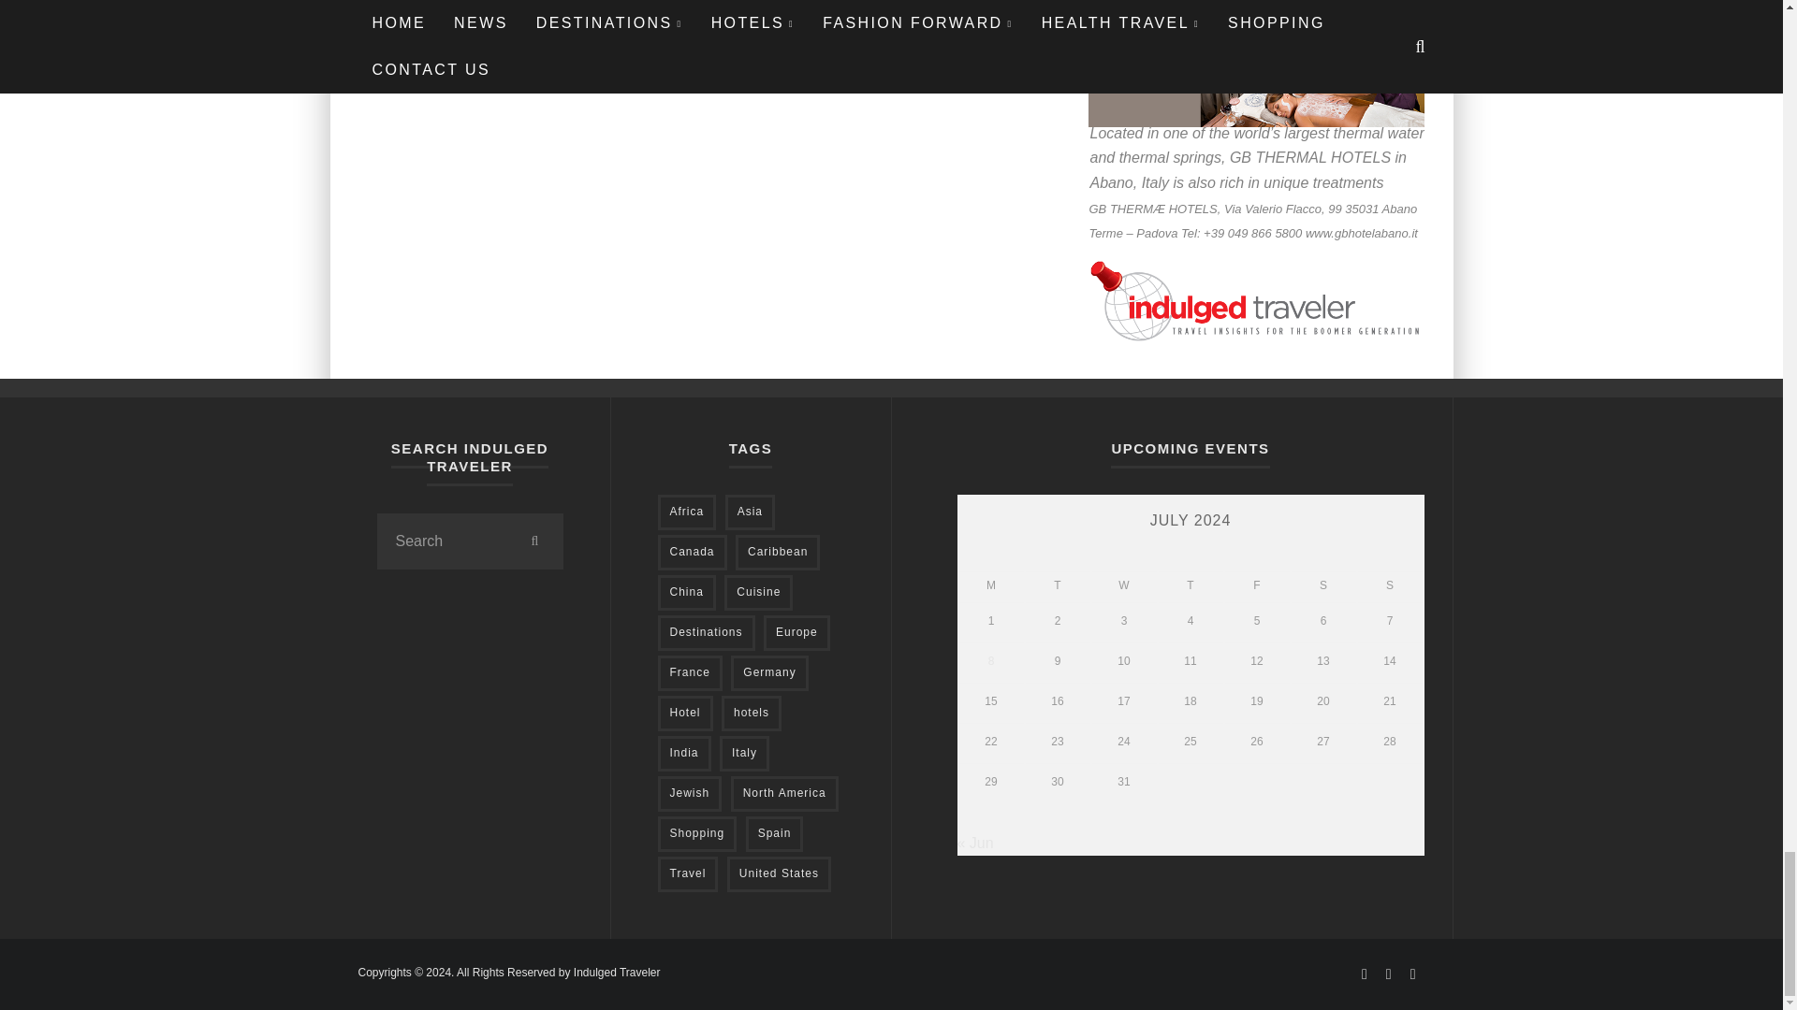 Image resolution: width=1797 pixels, height=1010 pixels. I want to click on Wednesday, so click(1123, 585).